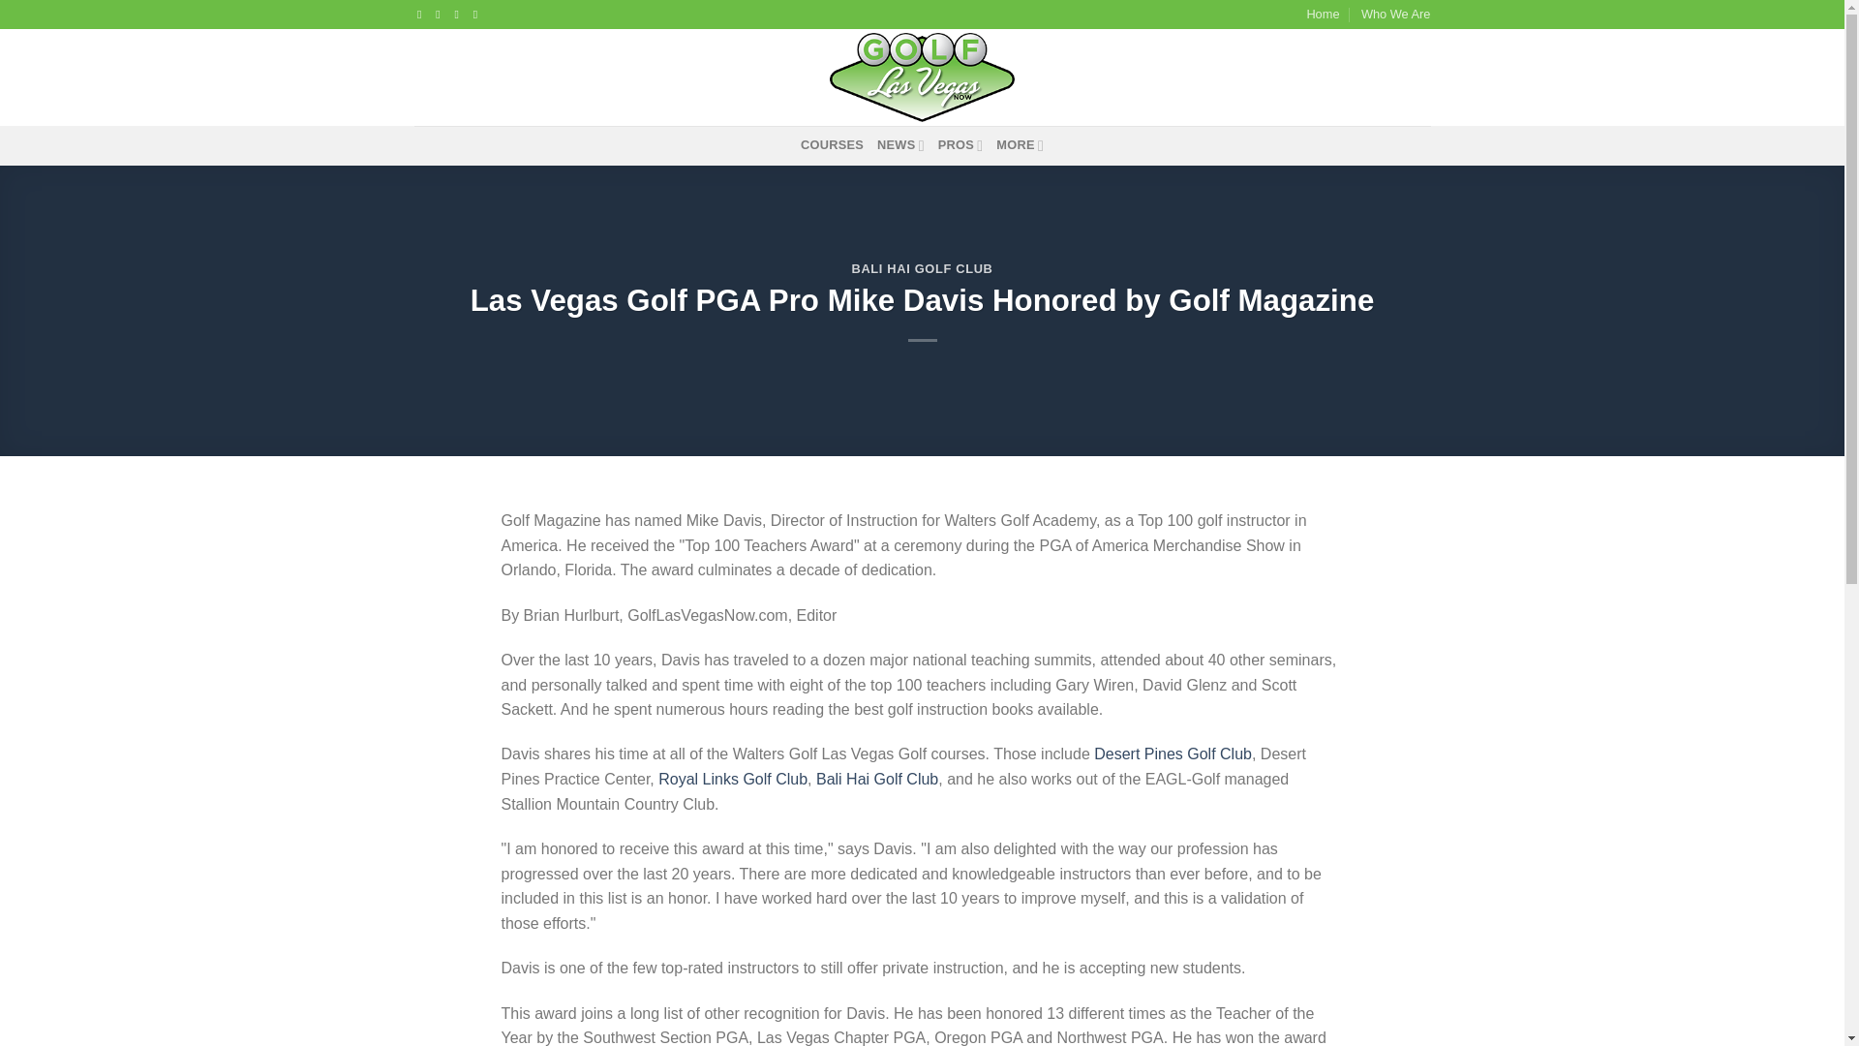 This screenshot has width=1859, height=1046. I want to click on Royal Links Golf Club, so click(732, 779).